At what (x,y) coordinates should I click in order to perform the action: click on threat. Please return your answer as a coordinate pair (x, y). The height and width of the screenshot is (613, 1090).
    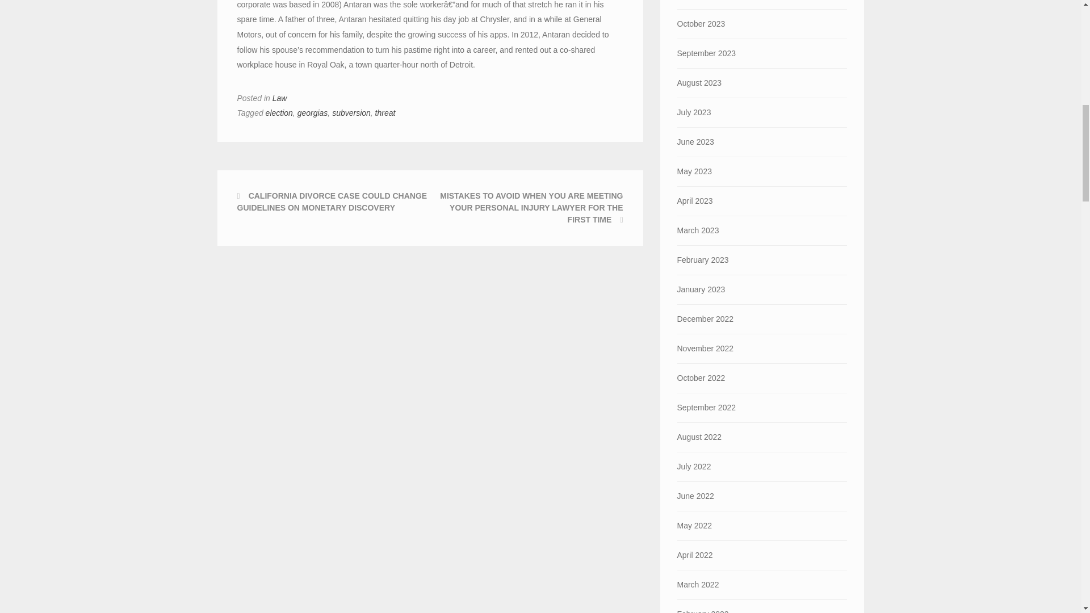
    Looking at the image, I should click on (385, 113).